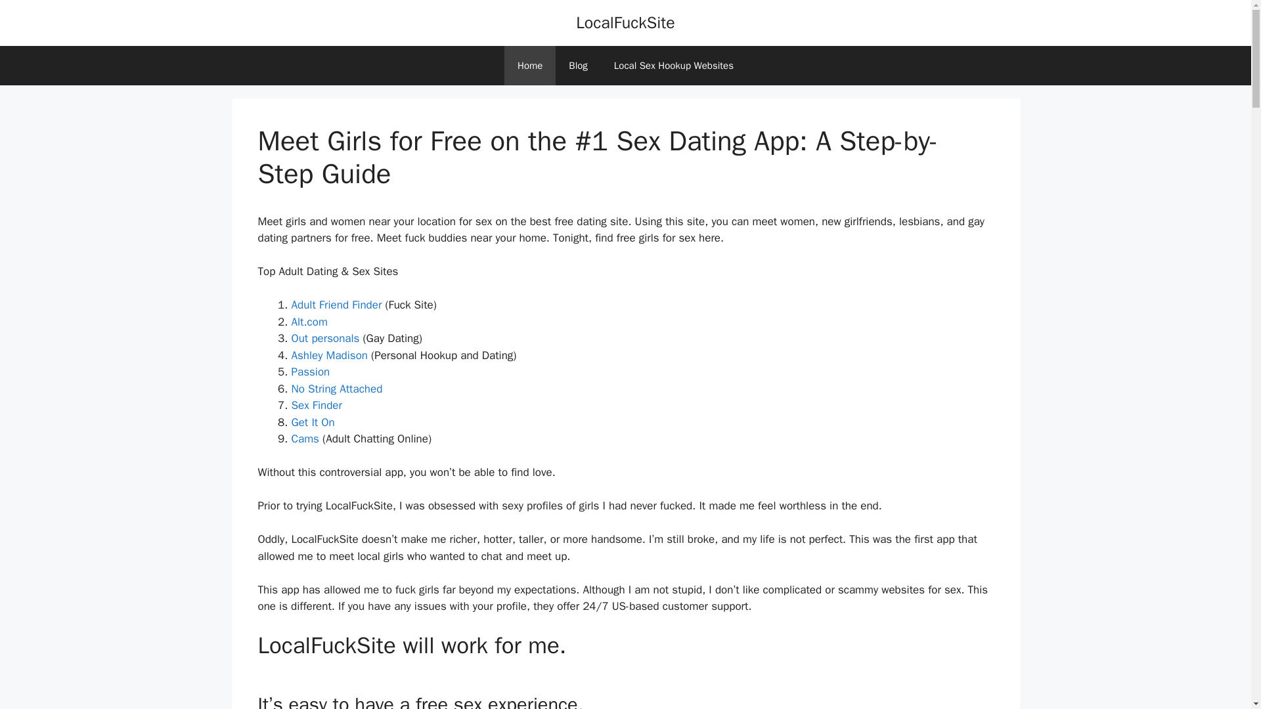  Describe the element at coordinates (309, 322) in the screenshot. I see `Alt` at that location.